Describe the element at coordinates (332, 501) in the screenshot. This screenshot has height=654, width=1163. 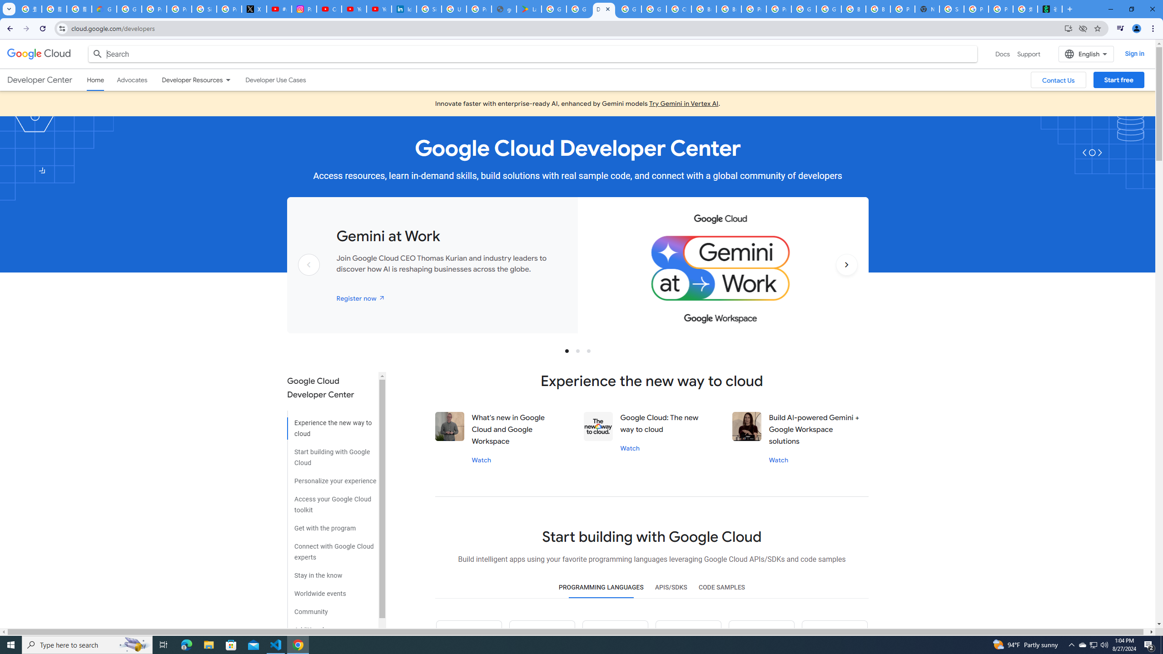
I see `Access your Google Cloud toolkit` at that location.